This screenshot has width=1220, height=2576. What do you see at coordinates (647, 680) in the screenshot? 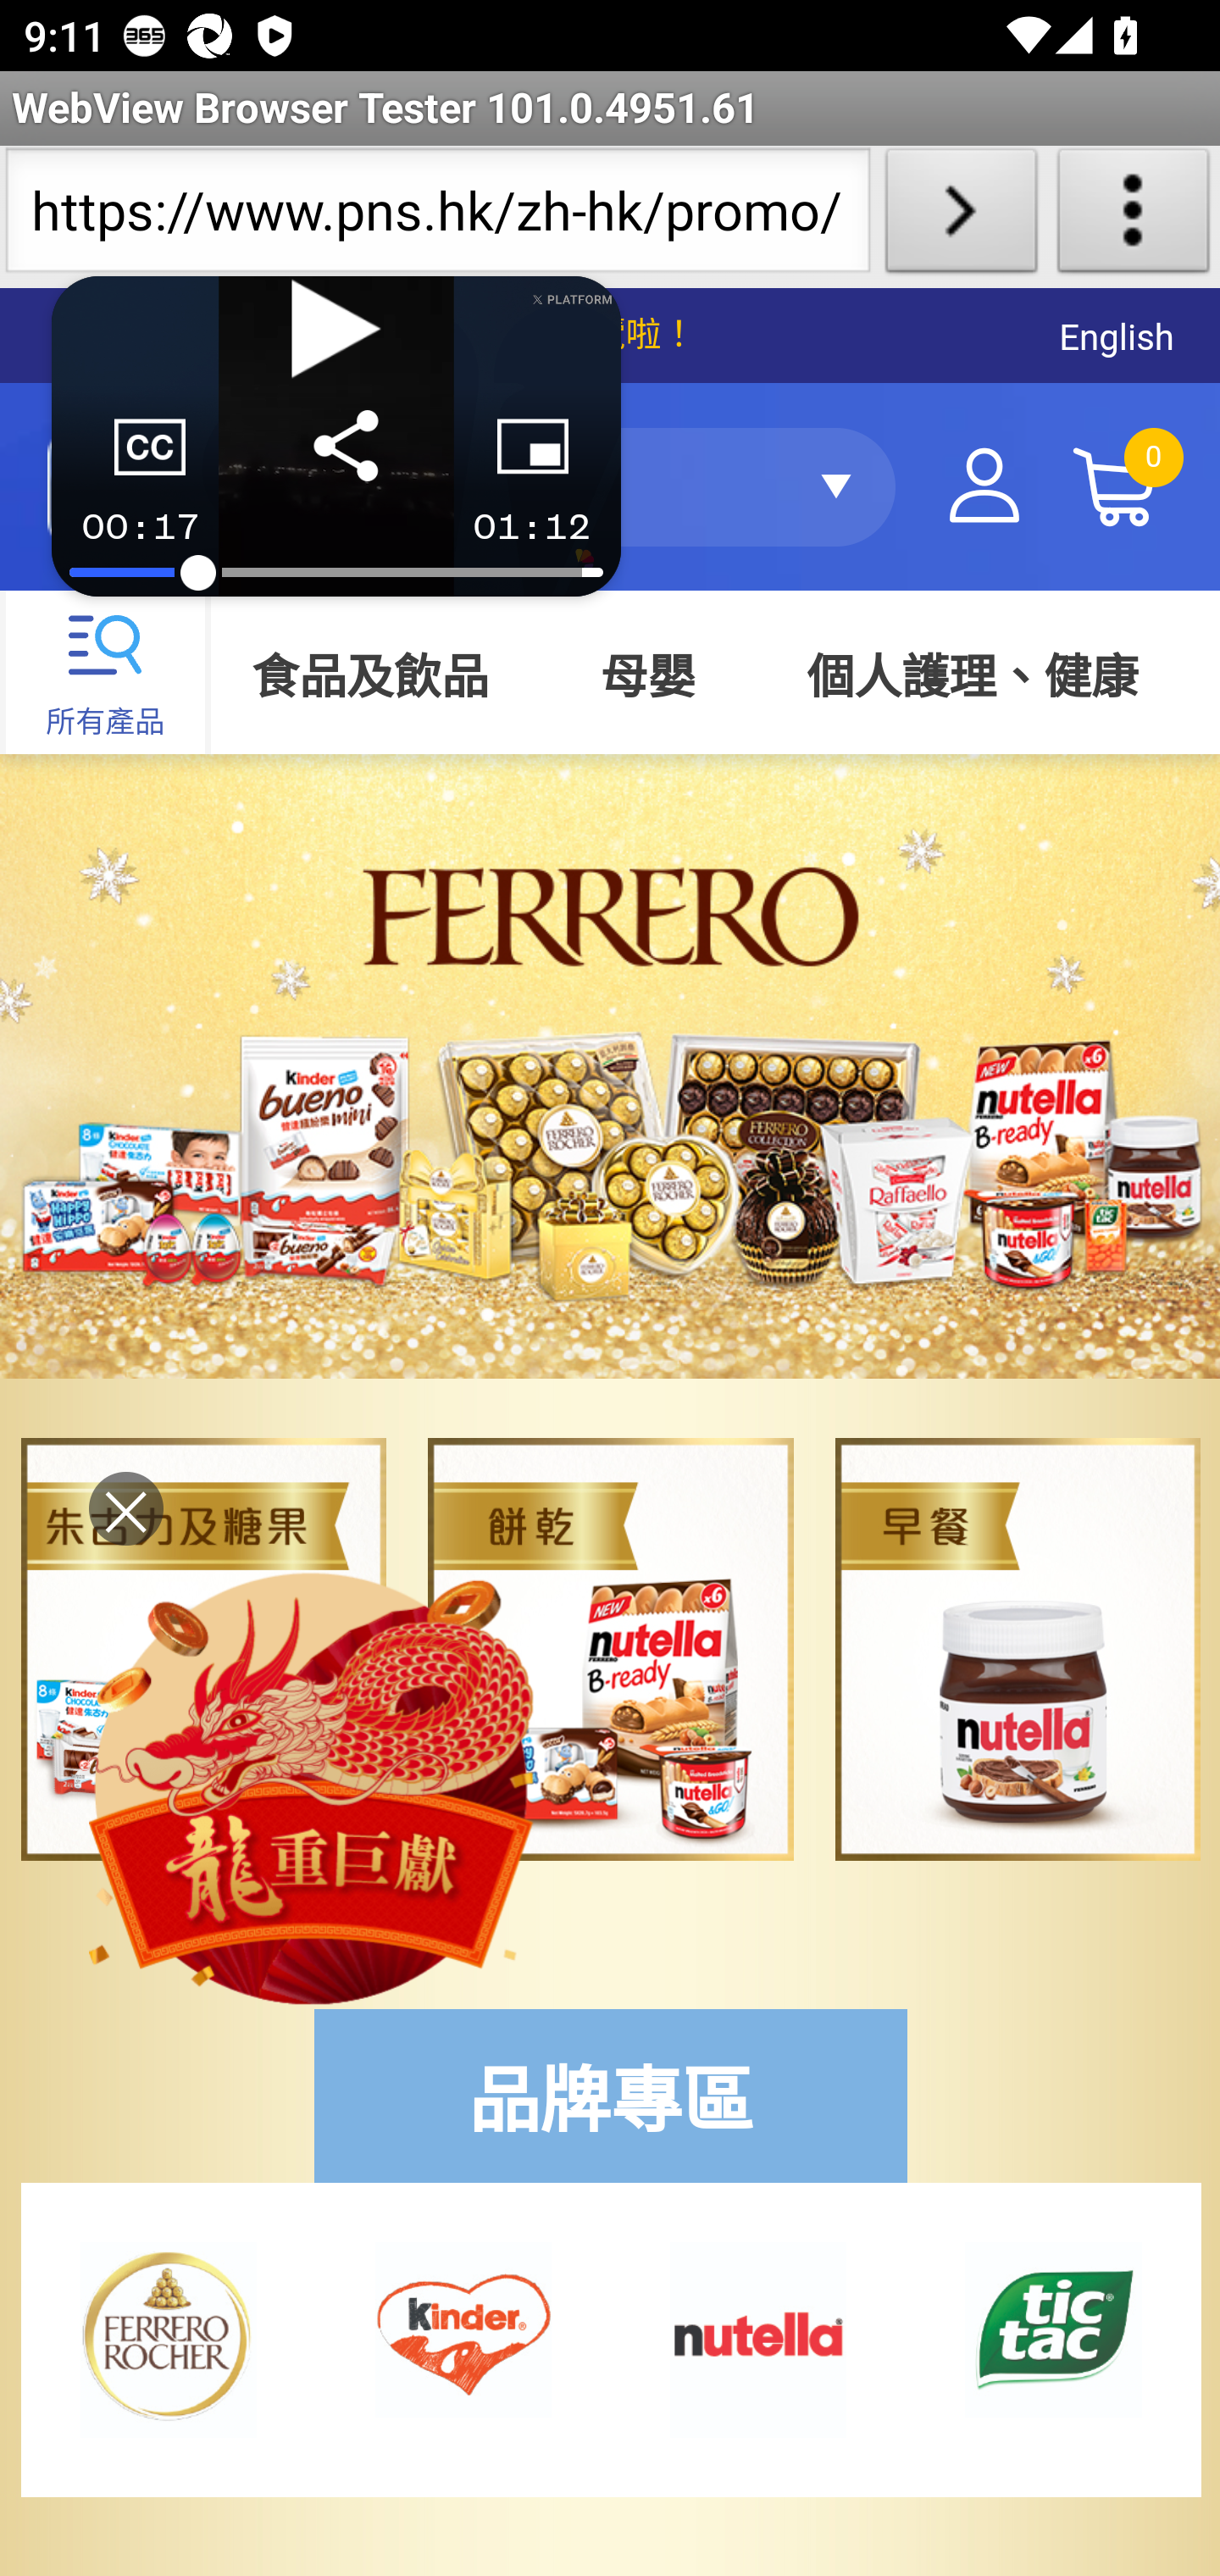
I see `母嬰` at bounding box center [647, 680].